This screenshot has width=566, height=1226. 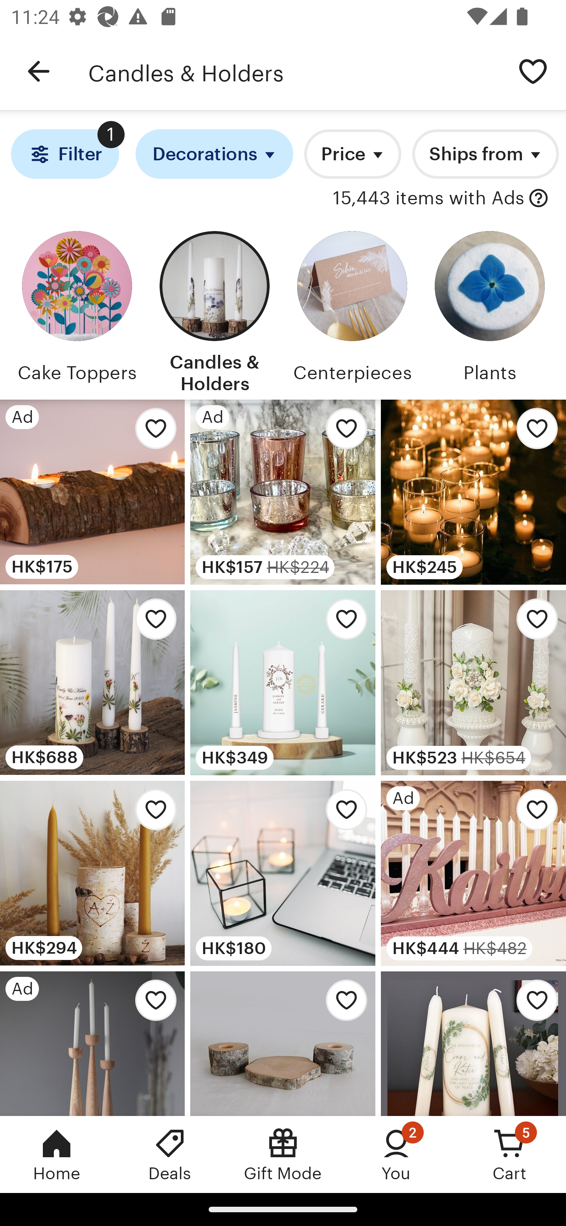 I want to click on Cart, 5 new notifications Cart, so click(x=509, y=1154).